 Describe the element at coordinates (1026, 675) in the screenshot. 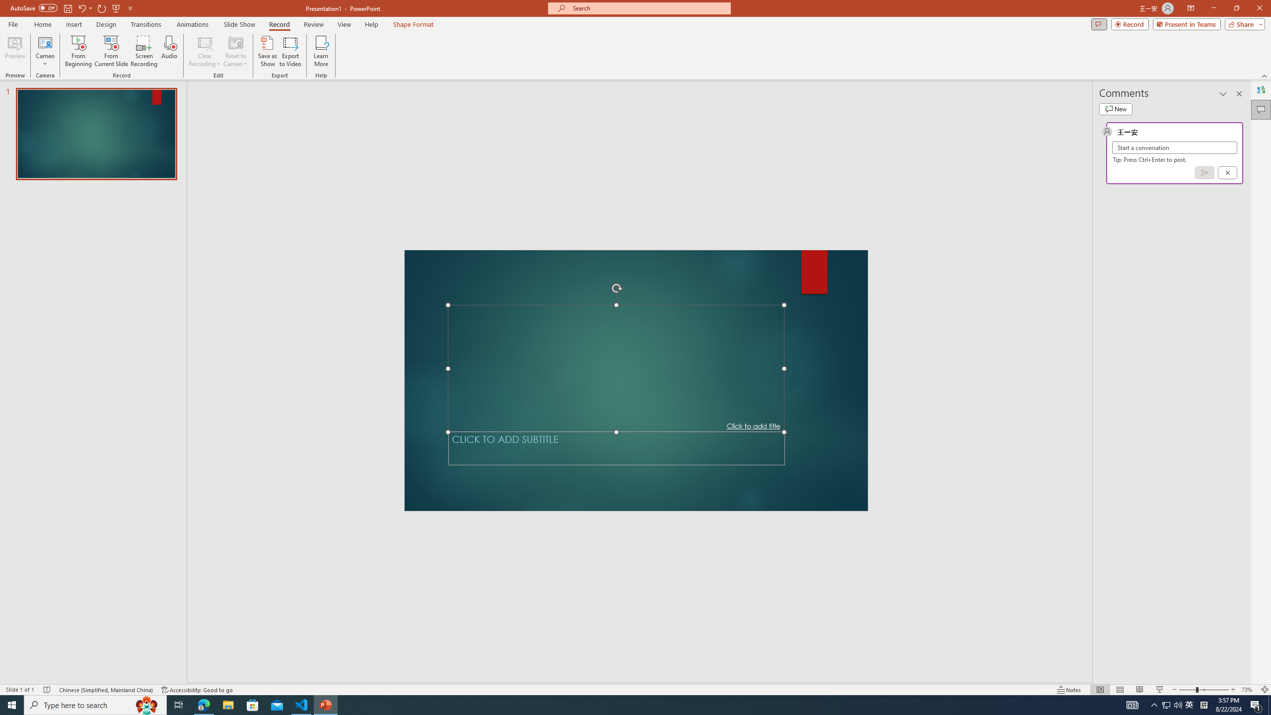

I see `Focus ` at that location.